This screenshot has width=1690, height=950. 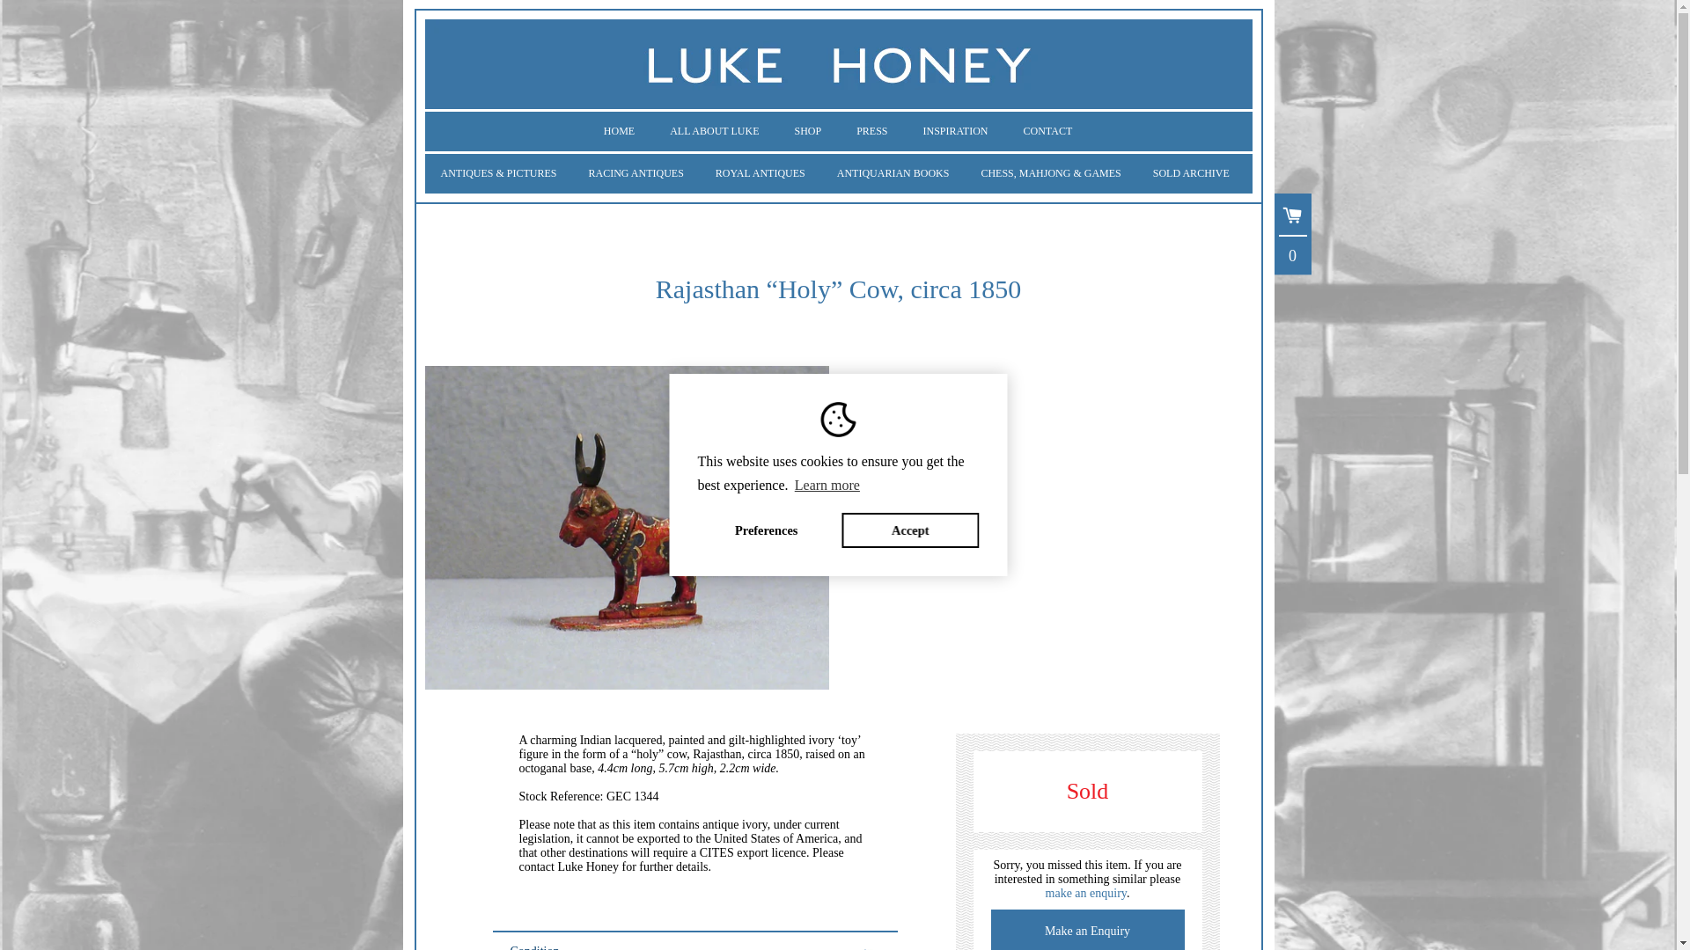 What do you see at coordinates (806, 131) in the screenshot?
I see `SHOP` at bounding box center [806, 131].